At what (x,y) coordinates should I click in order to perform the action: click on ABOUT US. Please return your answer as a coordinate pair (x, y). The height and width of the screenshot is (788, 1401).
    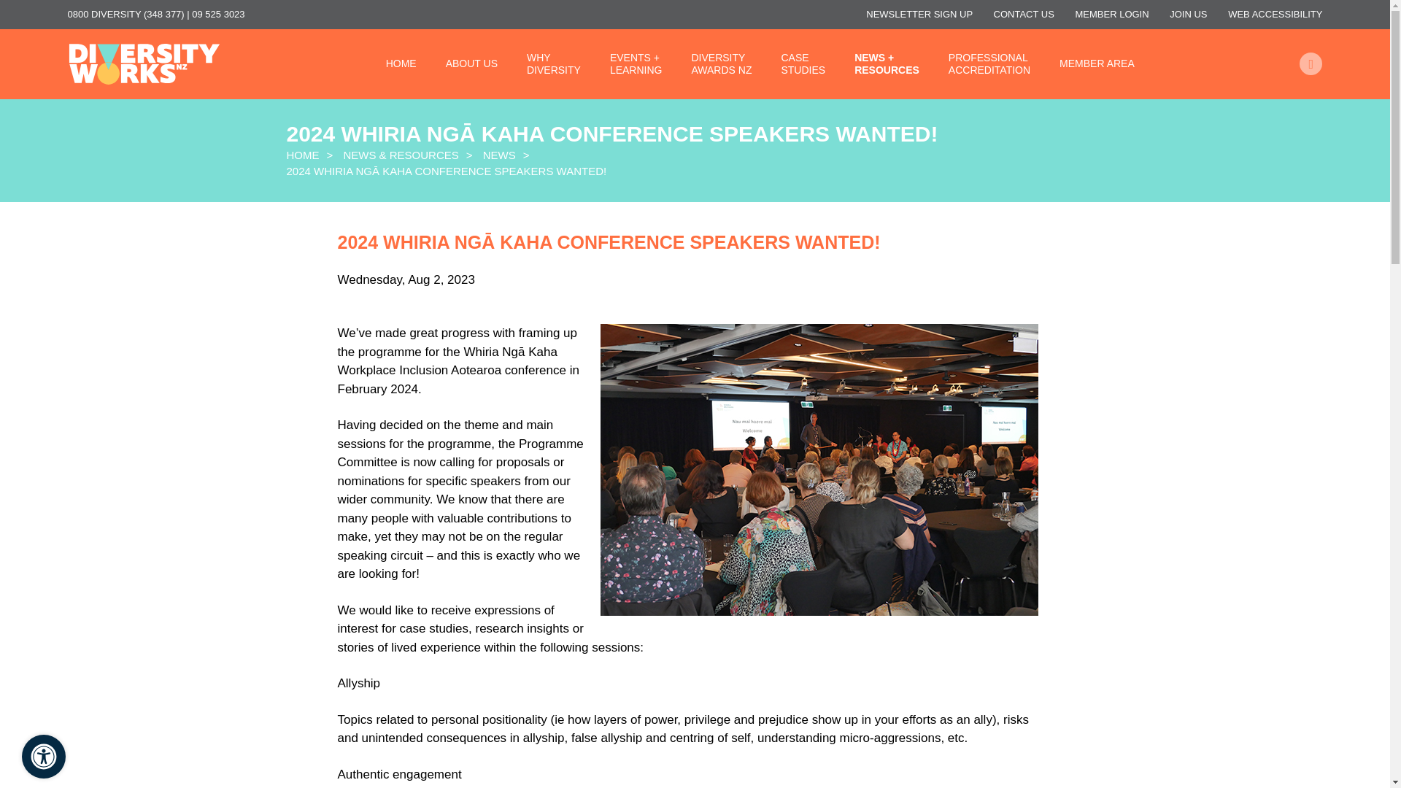
    Looking at the image, I should click on (553, 64).